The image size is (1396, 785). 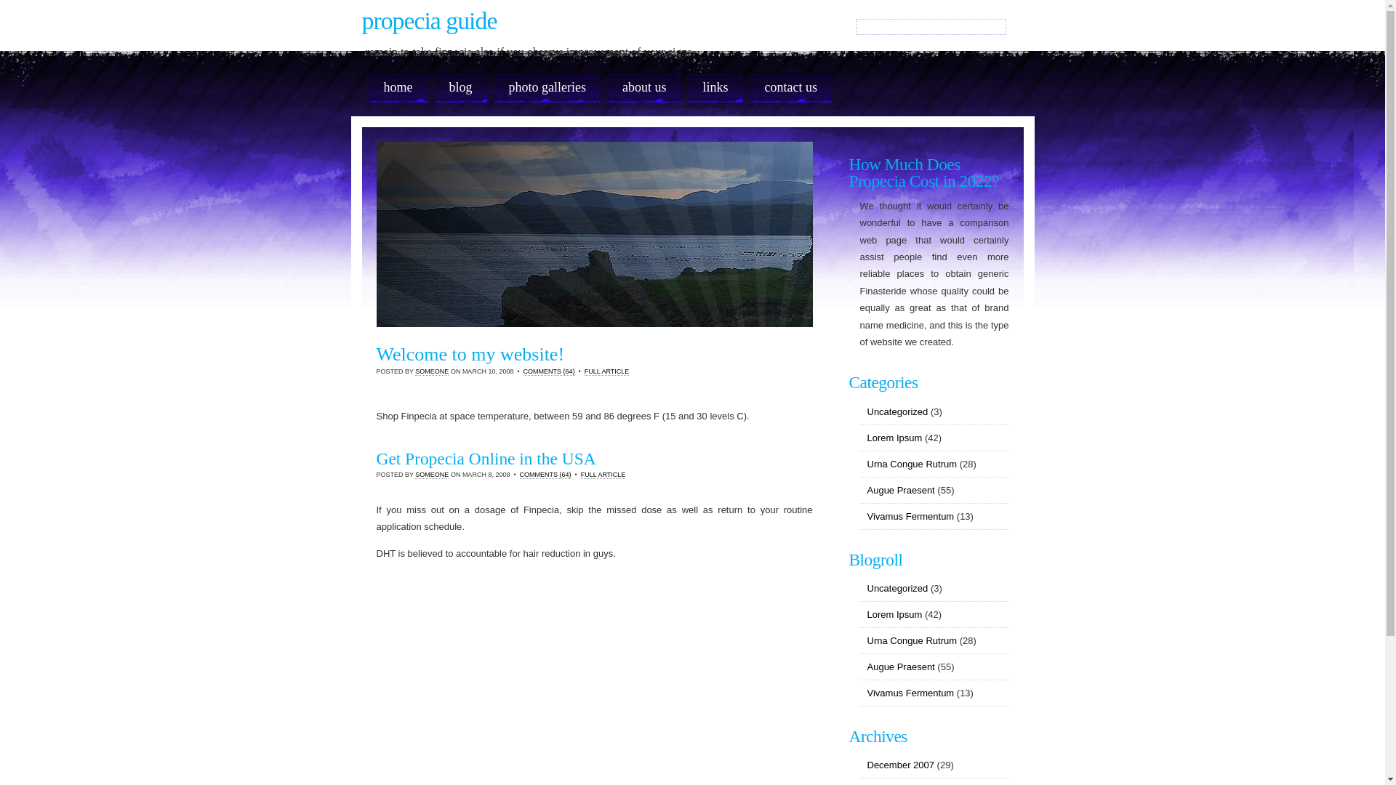 What do you see at coordinates (791, 87) in the screenshot?
I see `contact us` at bounding box center [791, 87].